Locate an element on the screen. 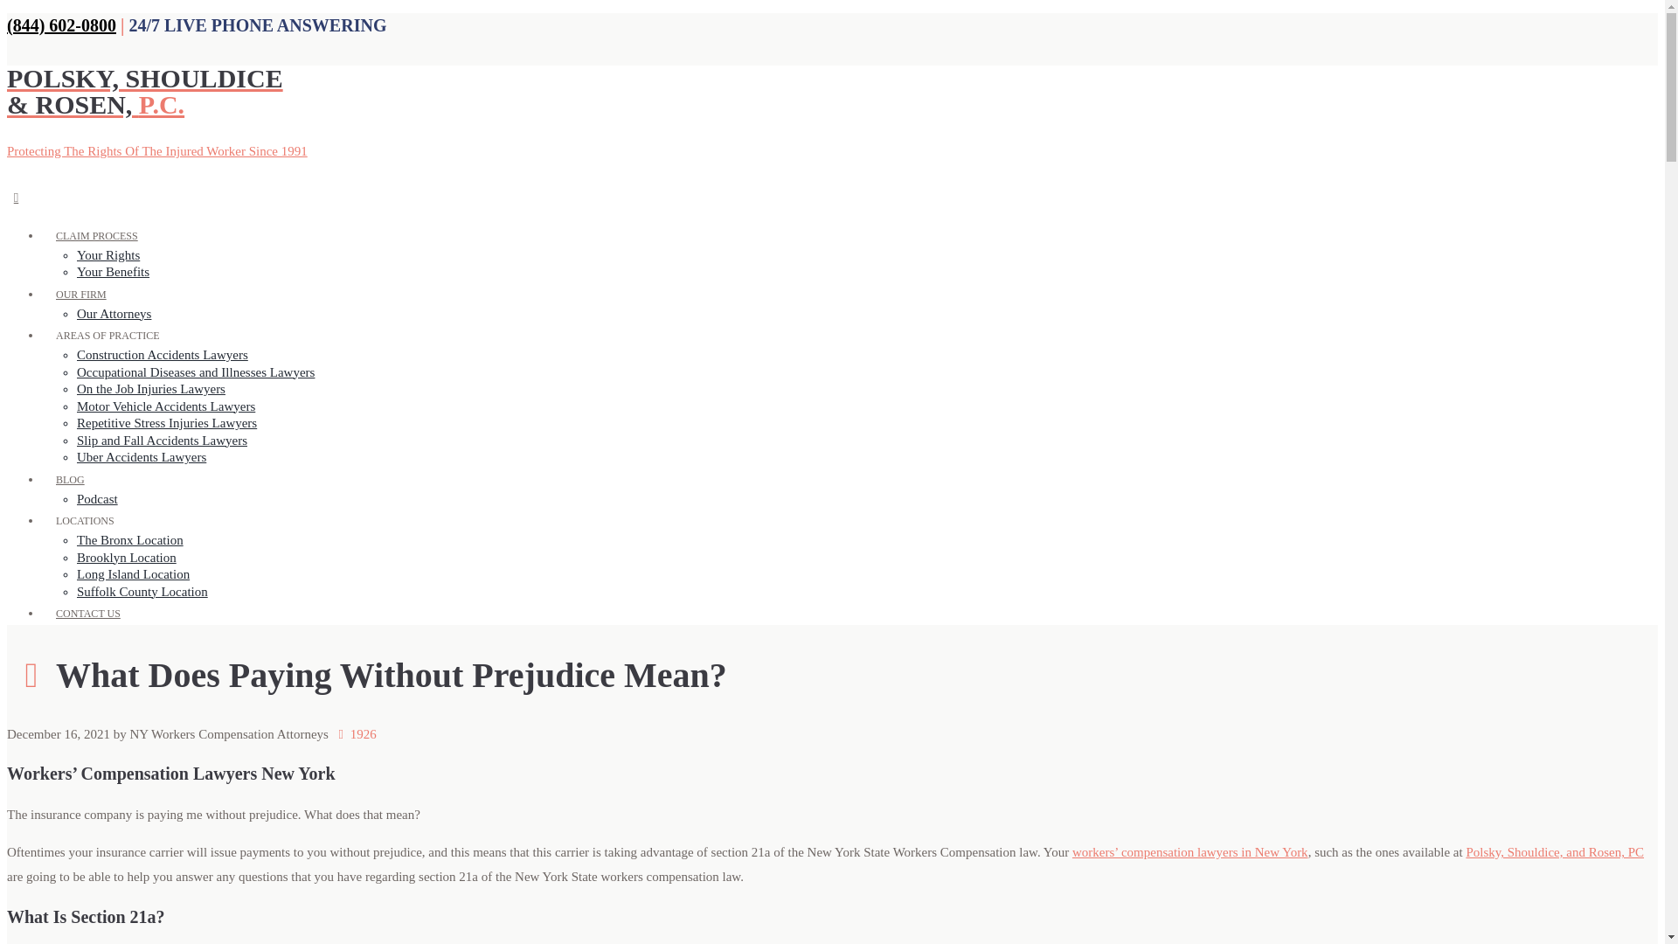 This screenshot has width=1678, height=944. Brooklyn Location is located at coordinates (126, 557).